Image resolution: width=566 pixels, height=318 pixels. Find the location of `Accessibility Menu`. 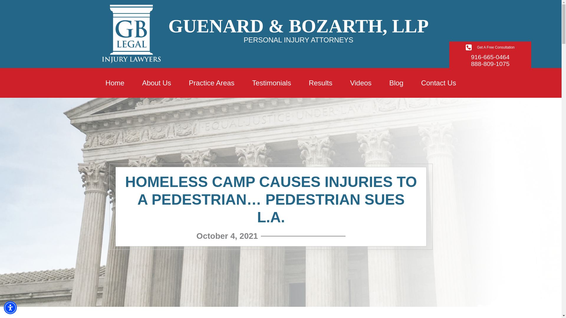

Accessibility Menu is located at coordinates (10, 307).